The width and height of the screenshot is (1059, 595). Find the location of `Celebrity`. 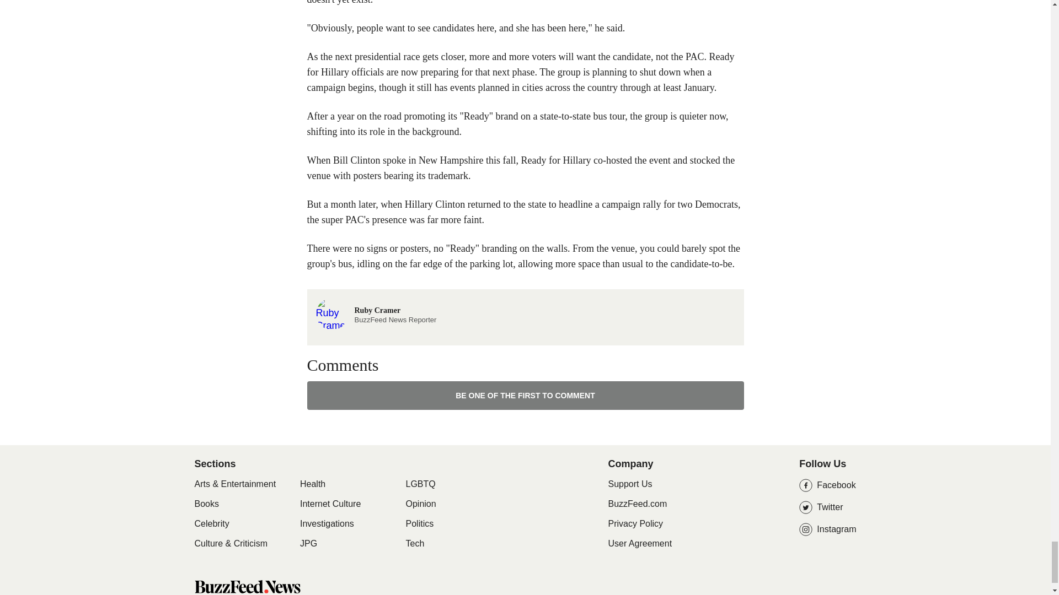

Celebrity is located at coordinates (330, 504).